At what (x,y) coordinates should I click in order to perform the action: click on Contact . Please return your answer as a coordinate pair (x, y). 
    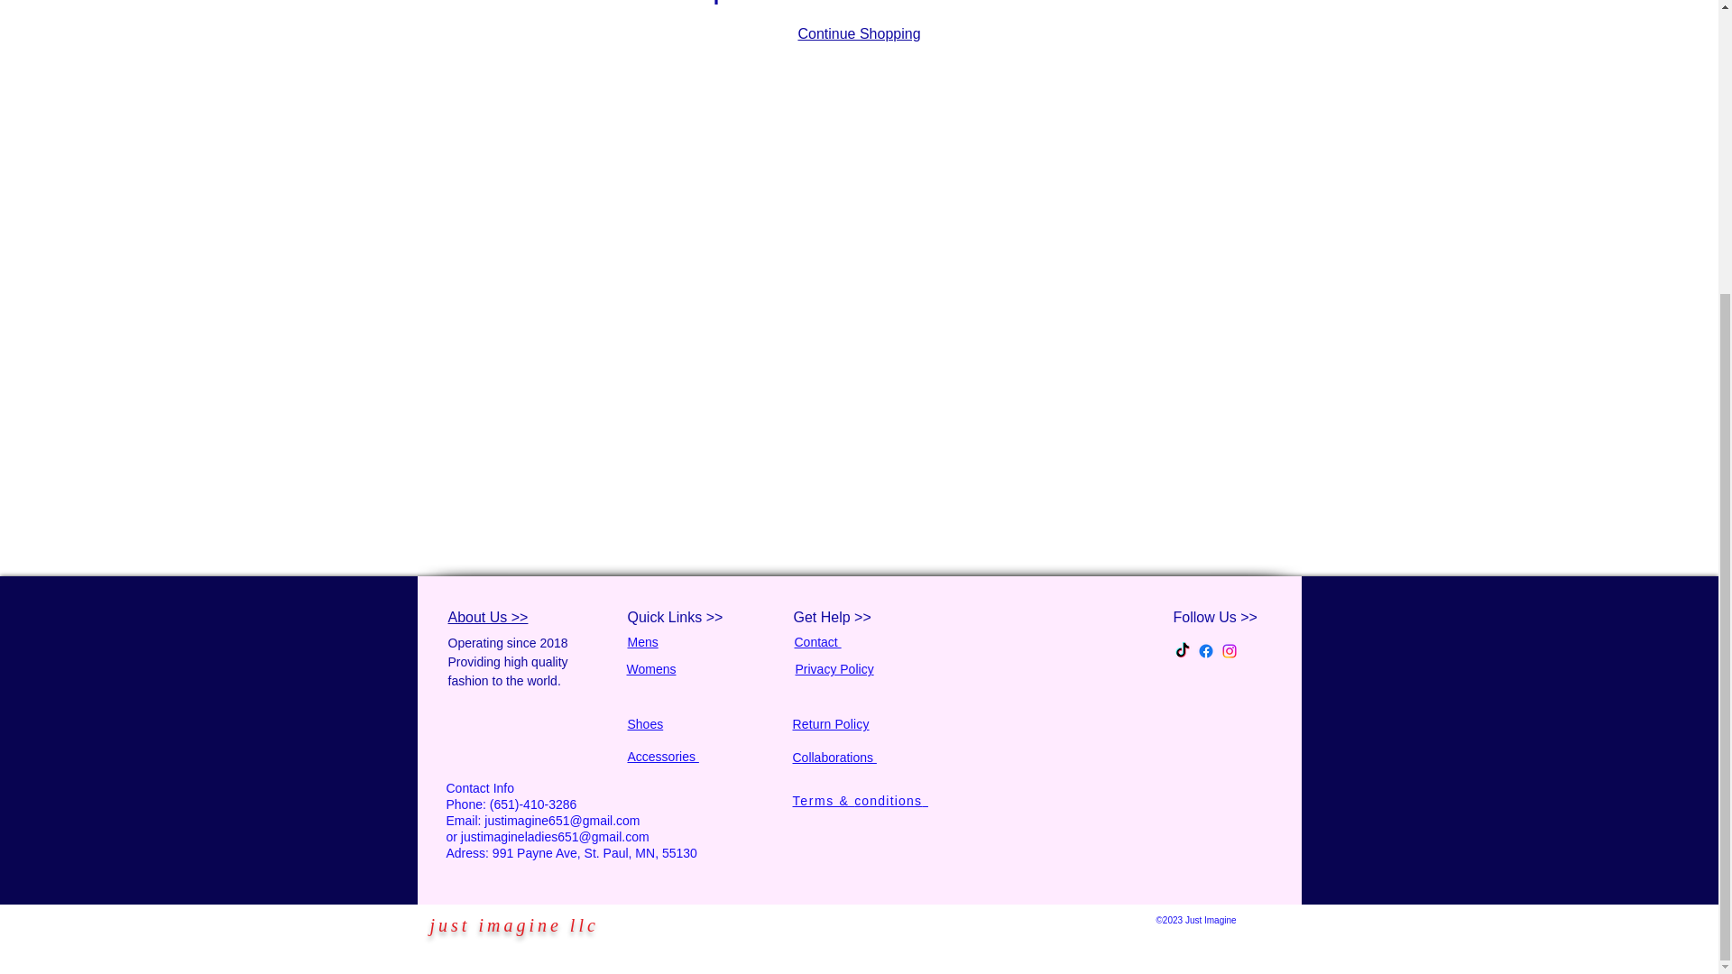
    Looking at the image, I should click on (816, 642).